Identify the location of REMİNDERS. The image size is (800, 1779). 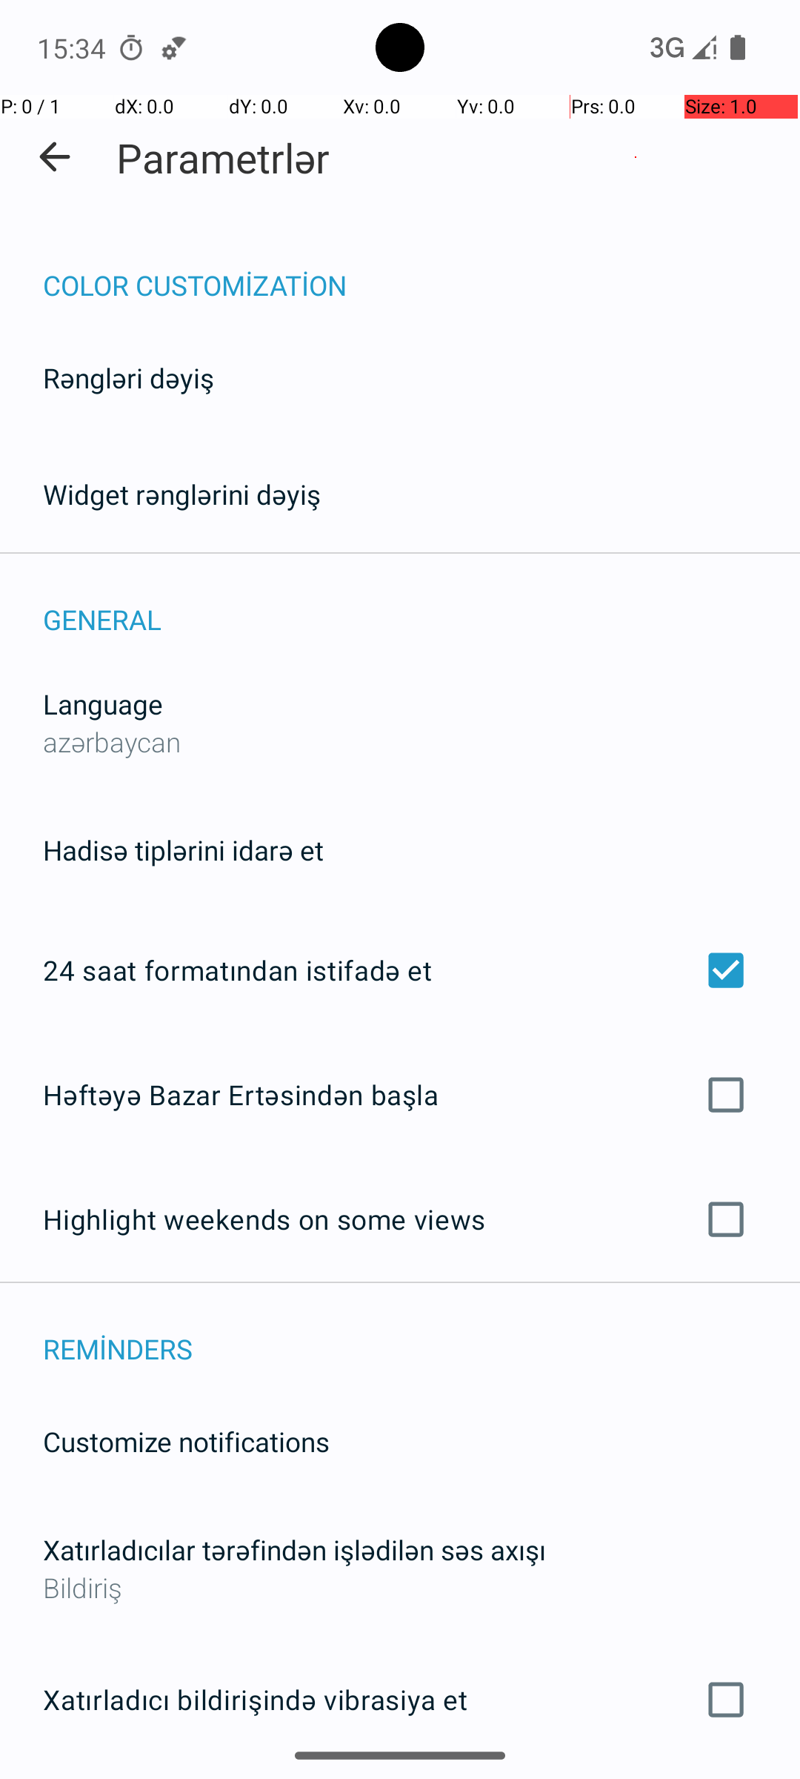
(421, 1333).